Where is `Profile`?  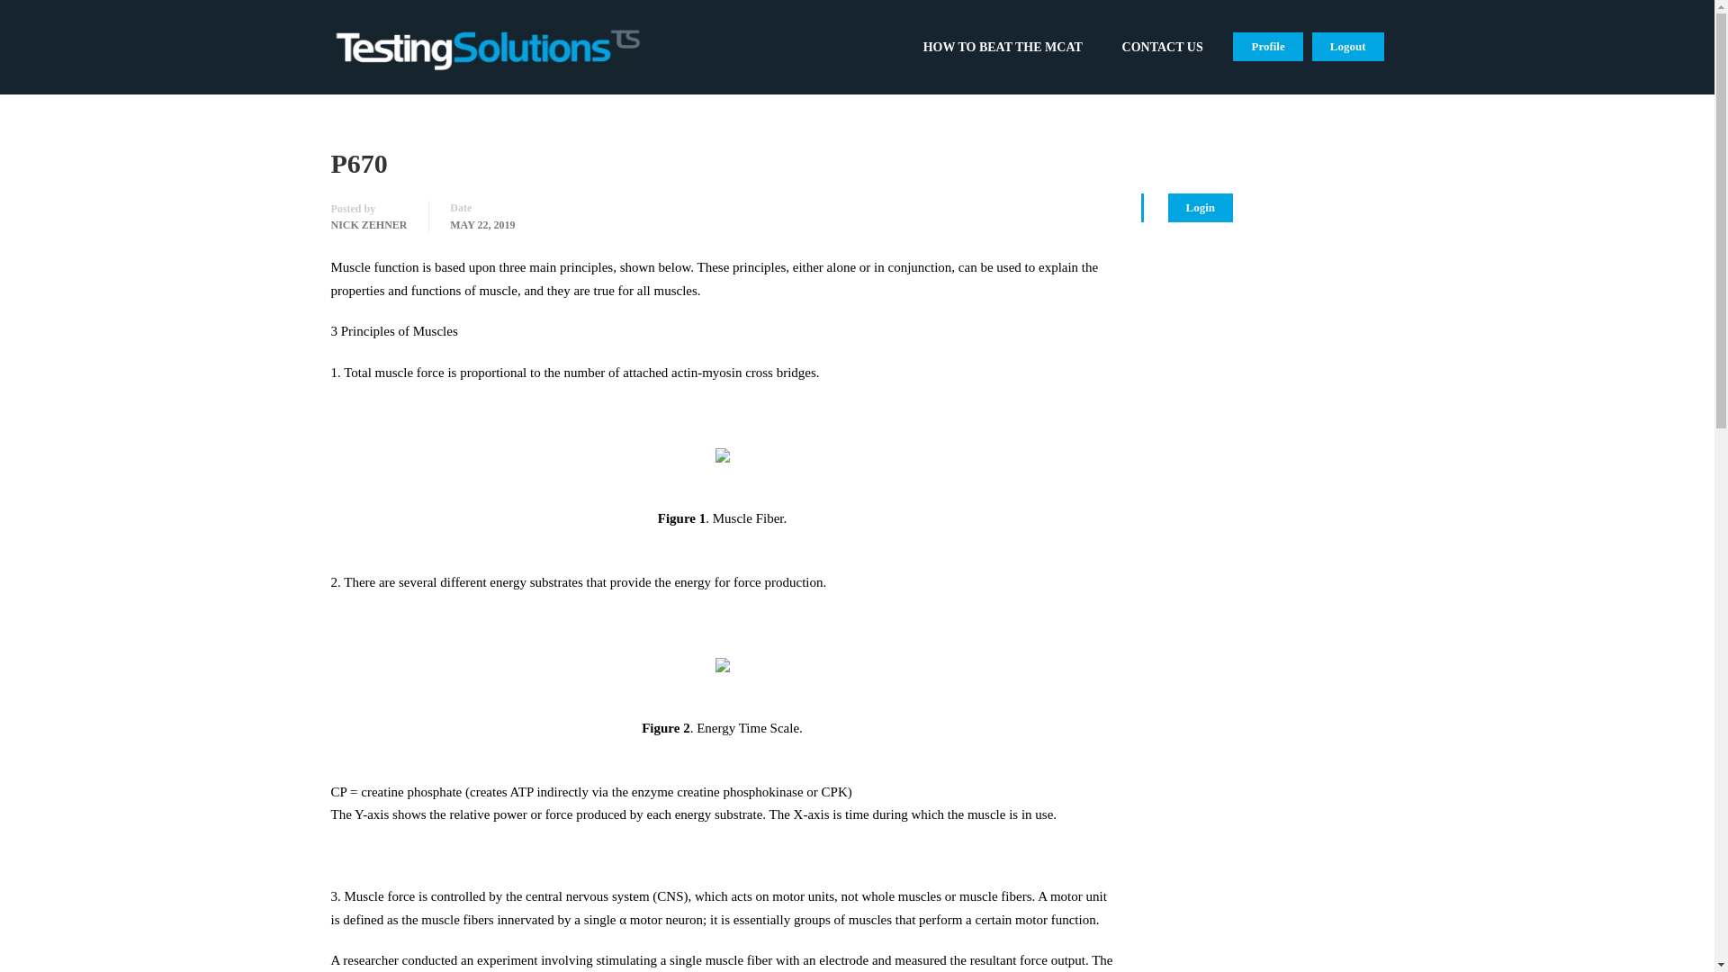
Profile is located at coordinates (1267, 47).